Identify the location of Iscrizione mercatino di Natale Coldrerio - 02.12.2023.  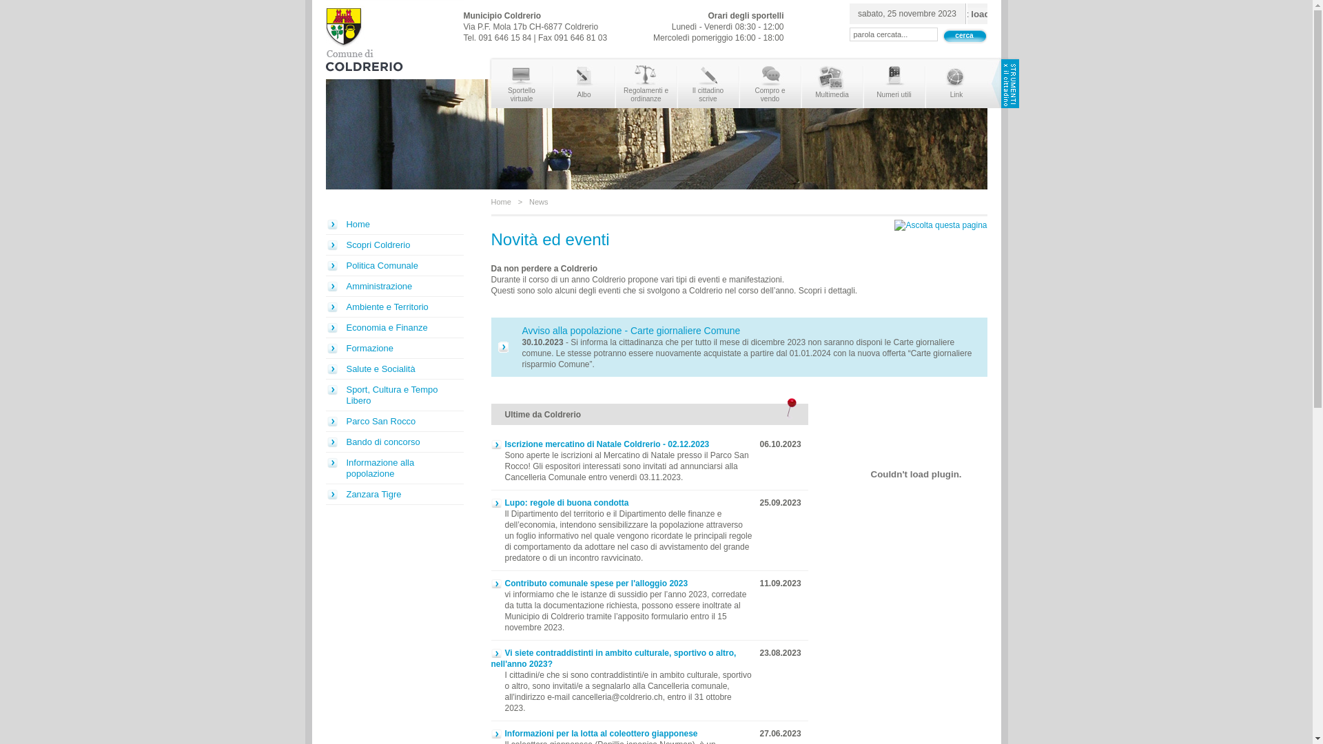
(599, 444).